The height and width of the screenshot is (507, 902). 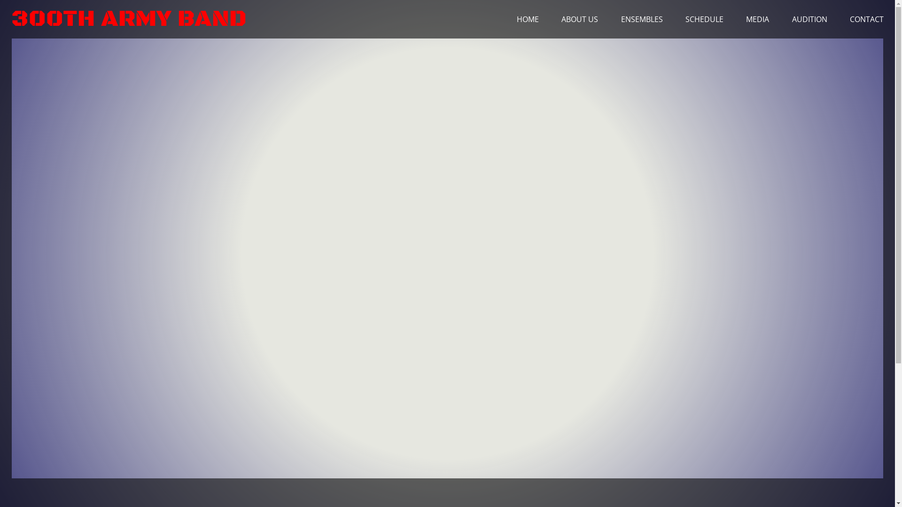 What do you see at coordinates (129, 19) in the screenshot?
I see `300TH ARMY BAND` at bounding box center [129, 19].